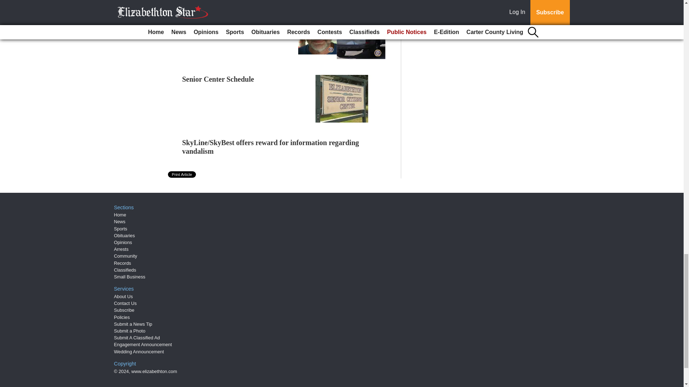 The height and width of the screenshot is (387, 689). Describe the element at coordinates (123, 242) in the screenshot. I see `Opinions` at that location.